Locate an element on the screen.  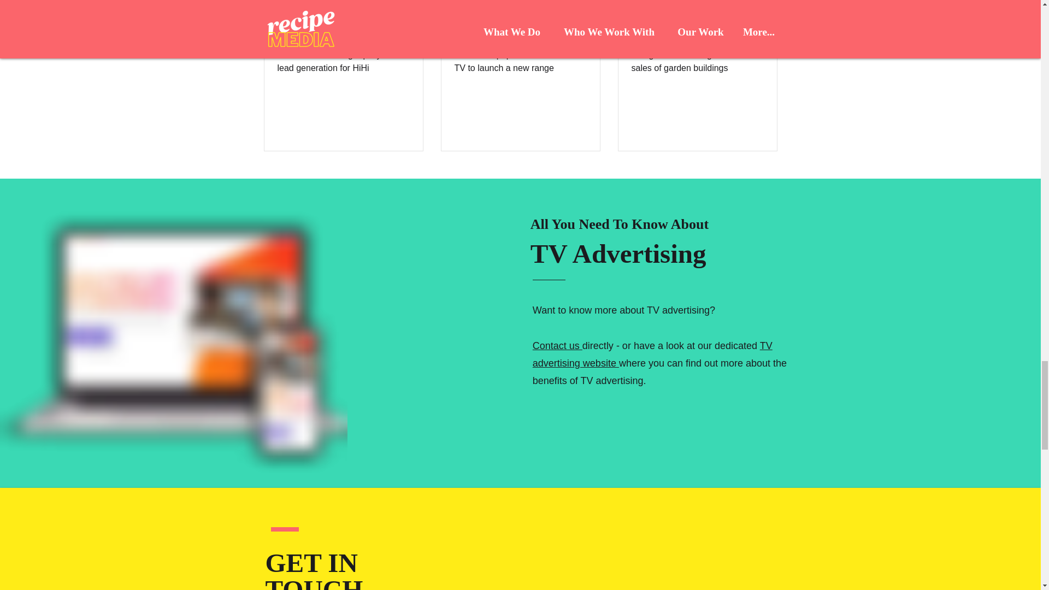
TV Advertising Supercharges Lead Generation is located at coordinates (344, 21).